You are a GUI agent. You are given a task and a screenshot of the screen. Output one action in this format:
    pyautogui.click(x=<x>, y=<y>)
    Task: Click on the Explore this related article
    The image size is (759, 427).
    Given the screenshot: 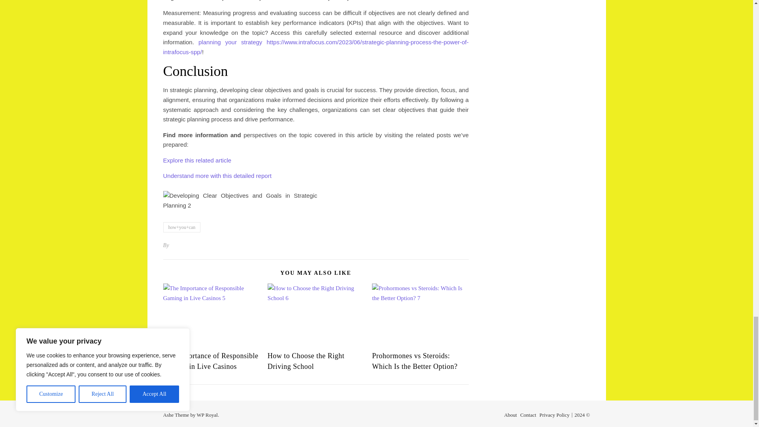 What is the action you would take?
    pyautogui.click(x=197, y=160)
    